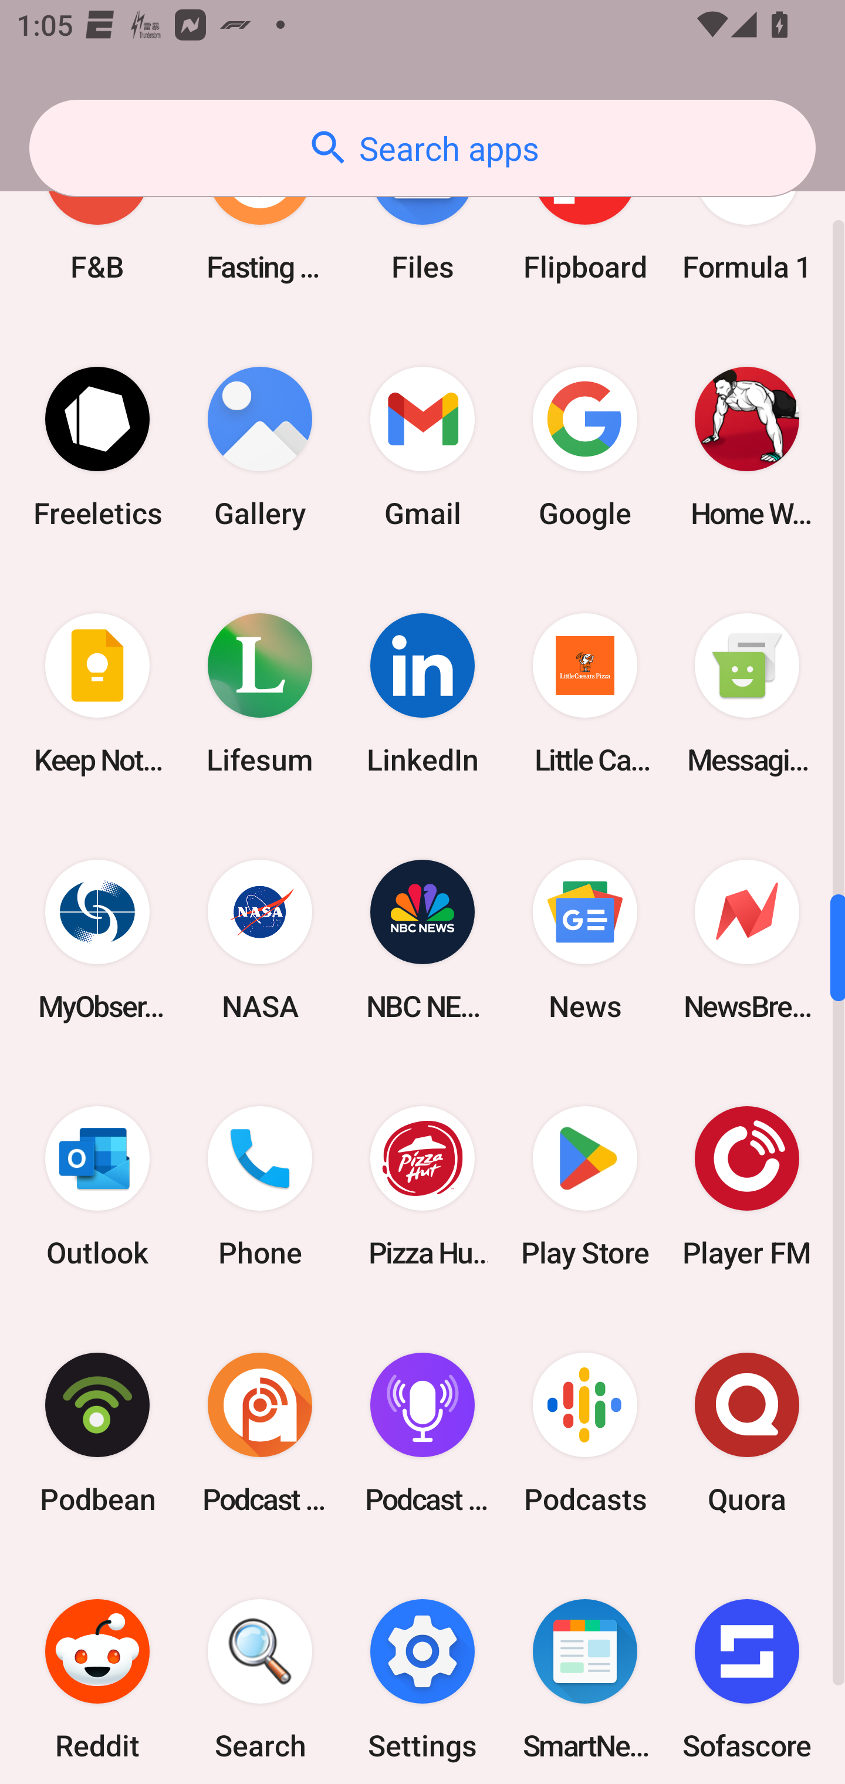 This screenshot has height=1784, width=845. I want to click on Podcasts, so click(584, 1432).